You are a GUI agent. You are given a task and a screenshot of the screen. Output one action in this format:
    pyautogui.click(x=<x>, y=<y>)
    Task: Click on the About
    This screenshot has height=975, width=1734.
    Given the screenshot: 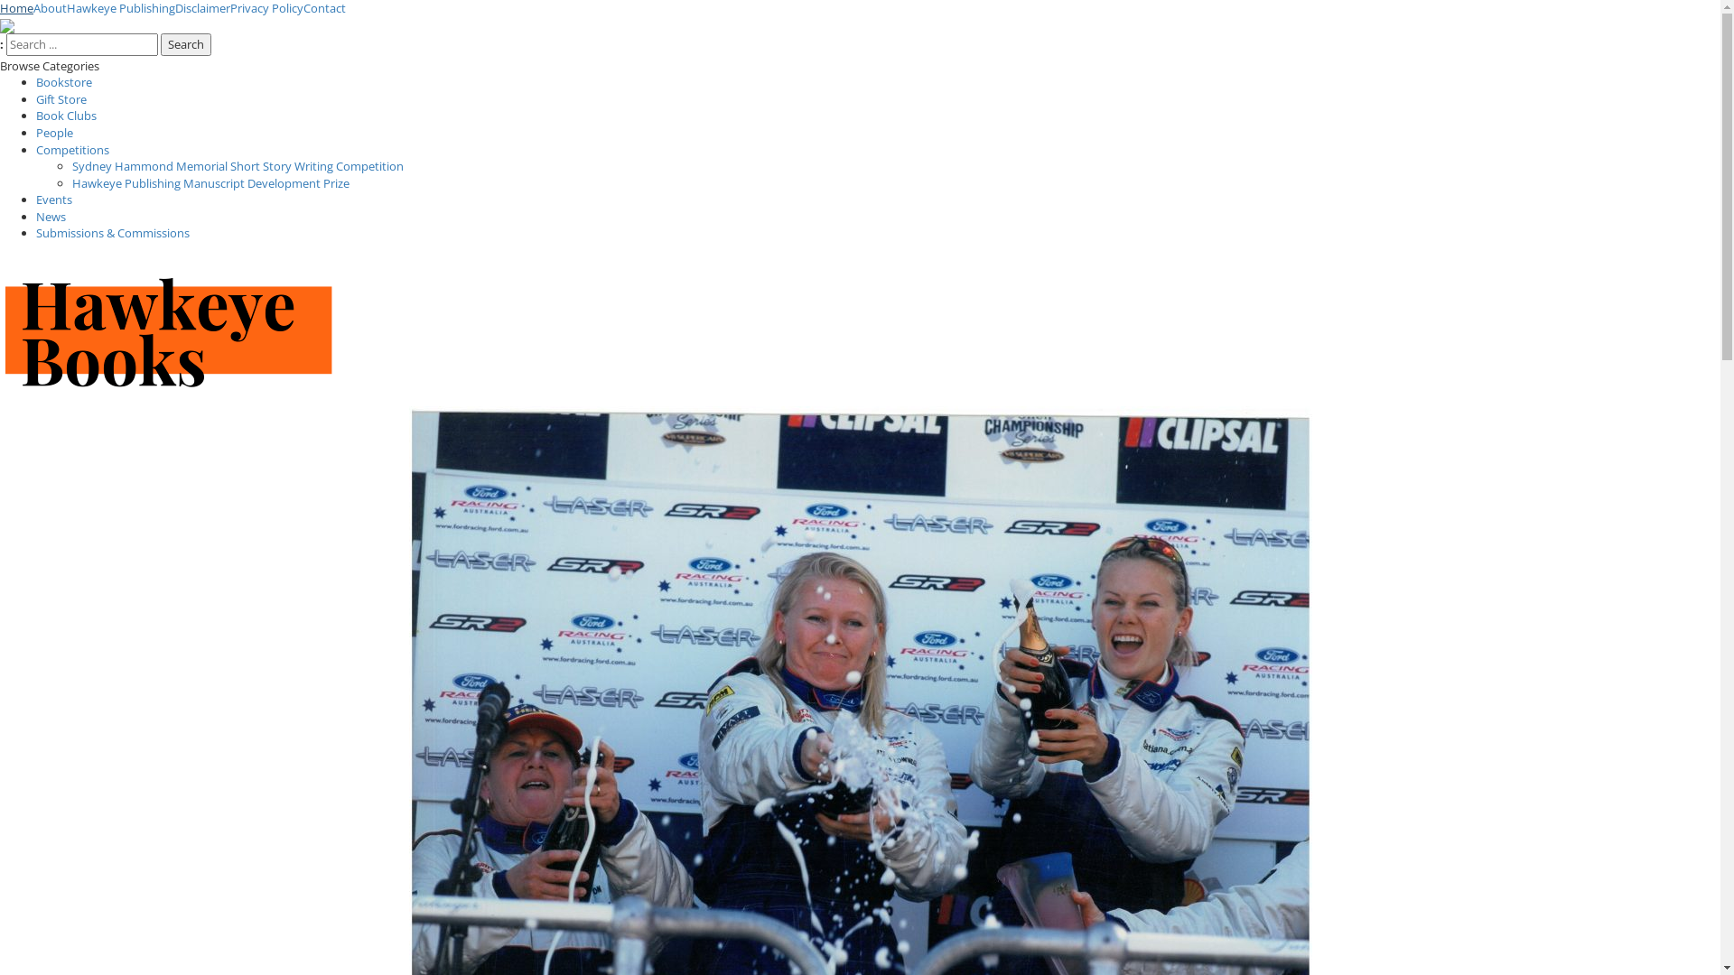 What is the action you would take?
    pyautogui.click(x=51, y=8)
    